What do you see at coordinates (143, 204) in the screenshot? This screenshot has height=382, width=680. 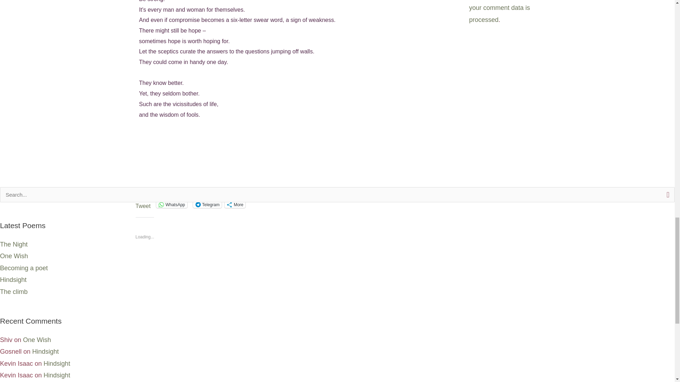 I see `Tweet` at bounding box center [143, 204].